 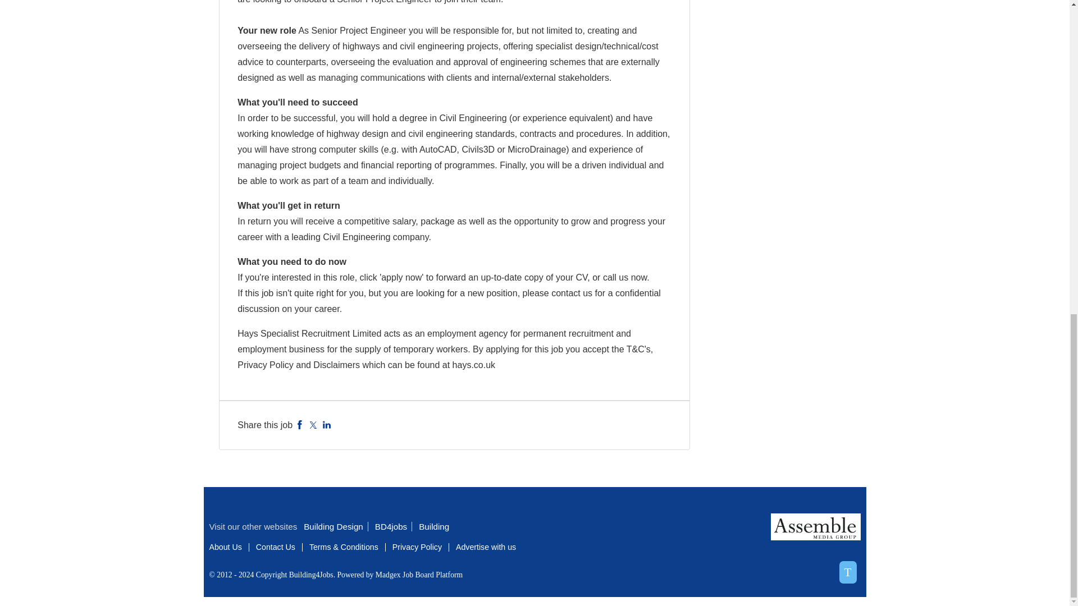 What do you see at coordinates (336, 526) in the screenshot?
I see `Building Design` at bounding box center [336, 526].